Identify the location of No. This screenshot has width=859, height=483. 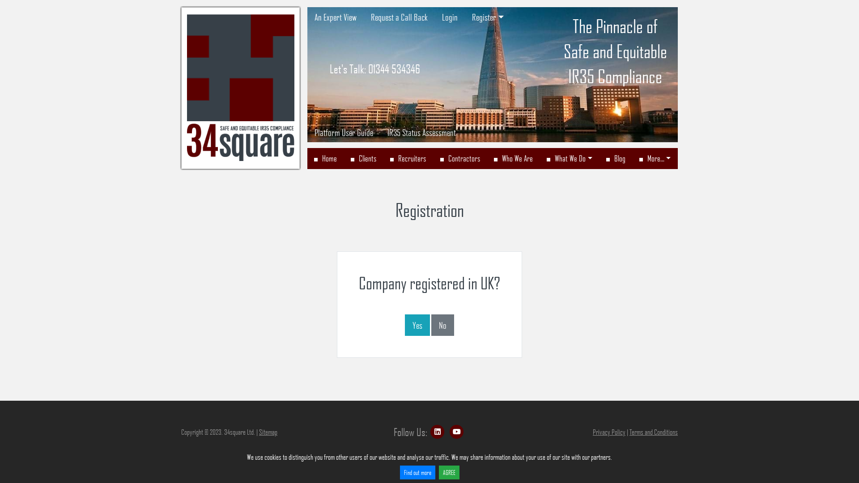
(443, 325).